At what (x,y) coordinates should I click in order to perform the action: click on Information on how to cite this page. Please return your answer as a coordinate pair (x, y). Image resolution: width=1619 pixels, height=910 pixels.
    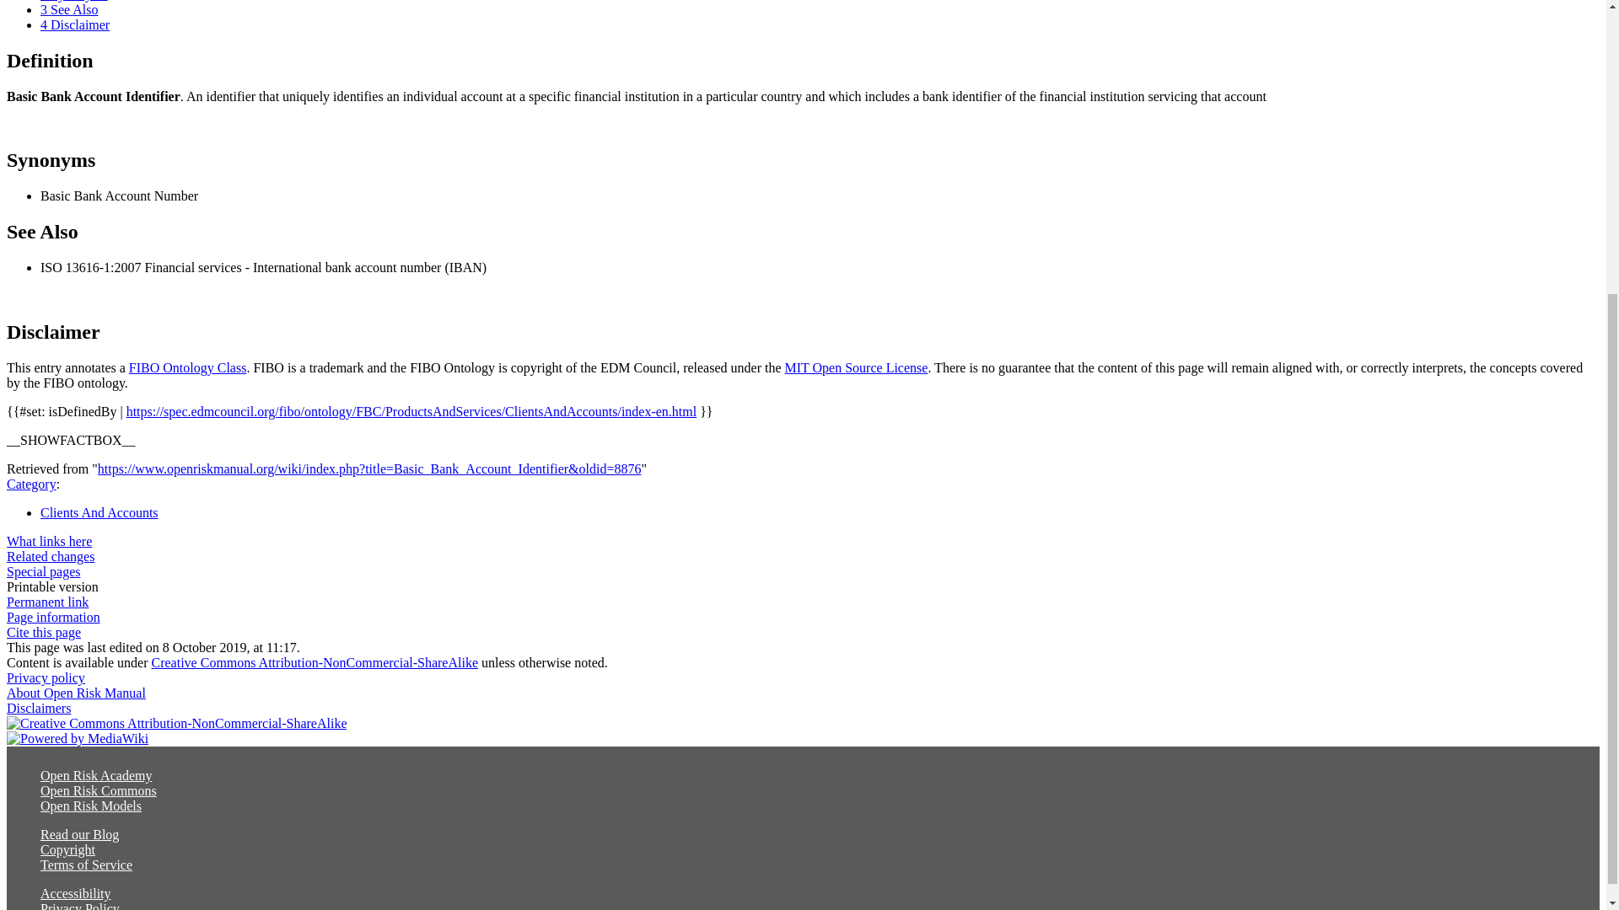
    Looking at the image, I should click on (44, 632).